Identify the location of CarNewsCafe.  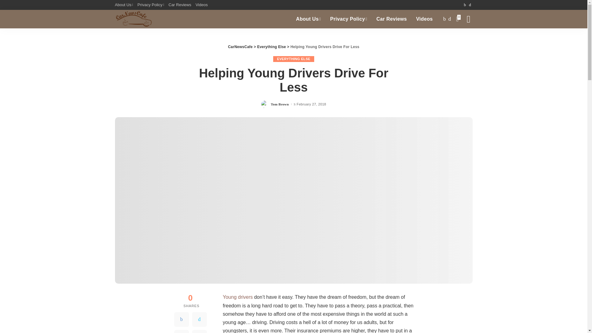
(133, 19).